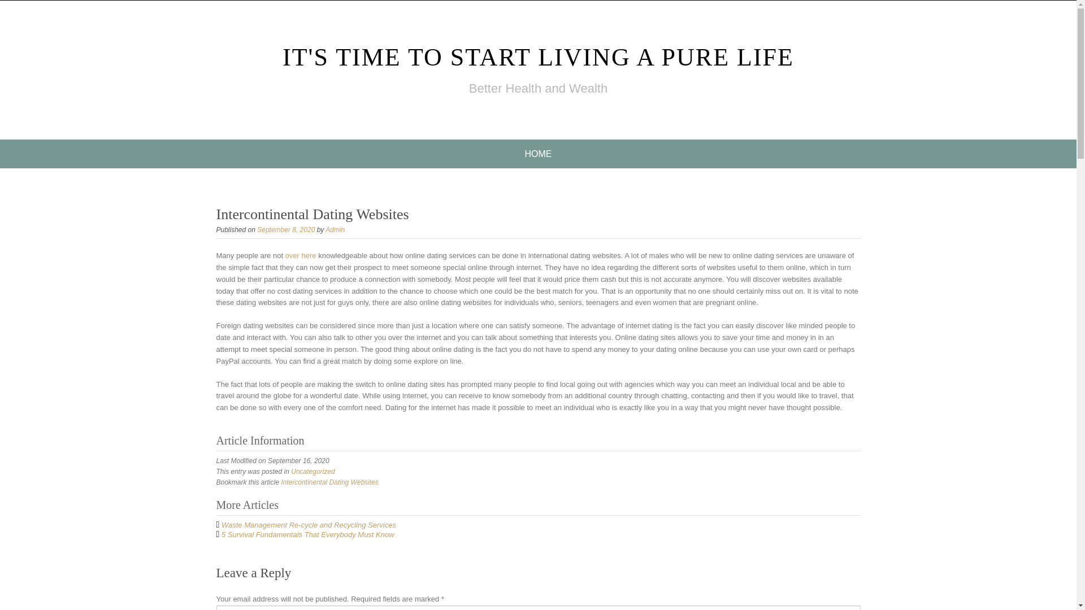 The width and height of the screenshot is (1085, 610). Describe the element at coordinates (307, 534) in the screenshot. I see `5 Survival Fundamentals That Everybody Must Know` at that location.